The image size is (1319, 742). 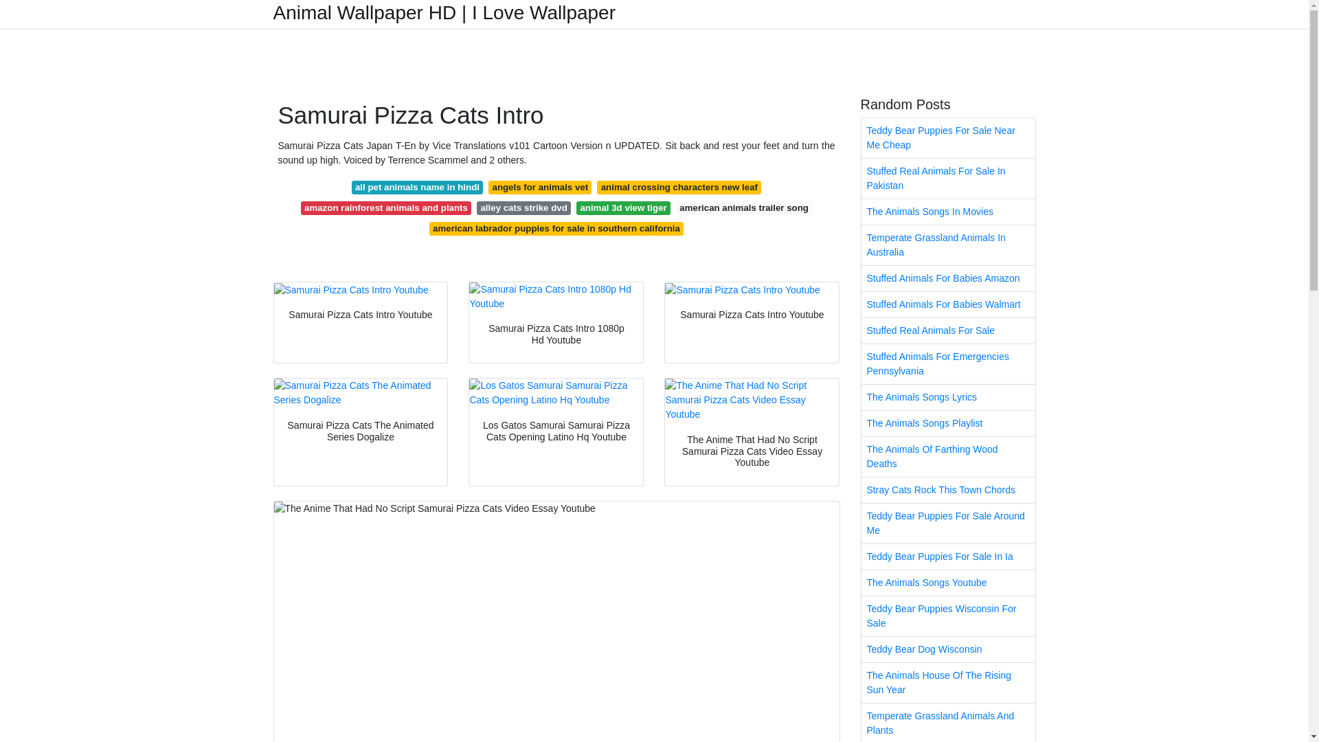 I want to click on all pet animals name in hindi, so click(x=418, y=187).